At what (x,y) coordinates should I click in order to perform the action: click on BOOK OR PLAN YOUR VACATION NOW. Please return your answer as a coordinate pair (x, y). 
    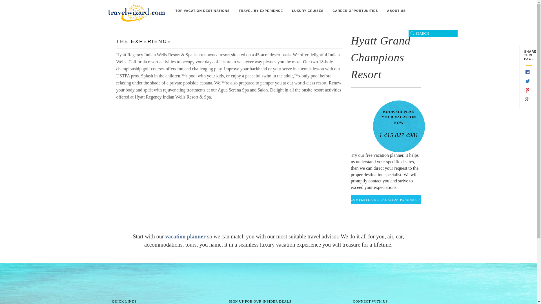
    Looking at the image, I should click on (399, 119).